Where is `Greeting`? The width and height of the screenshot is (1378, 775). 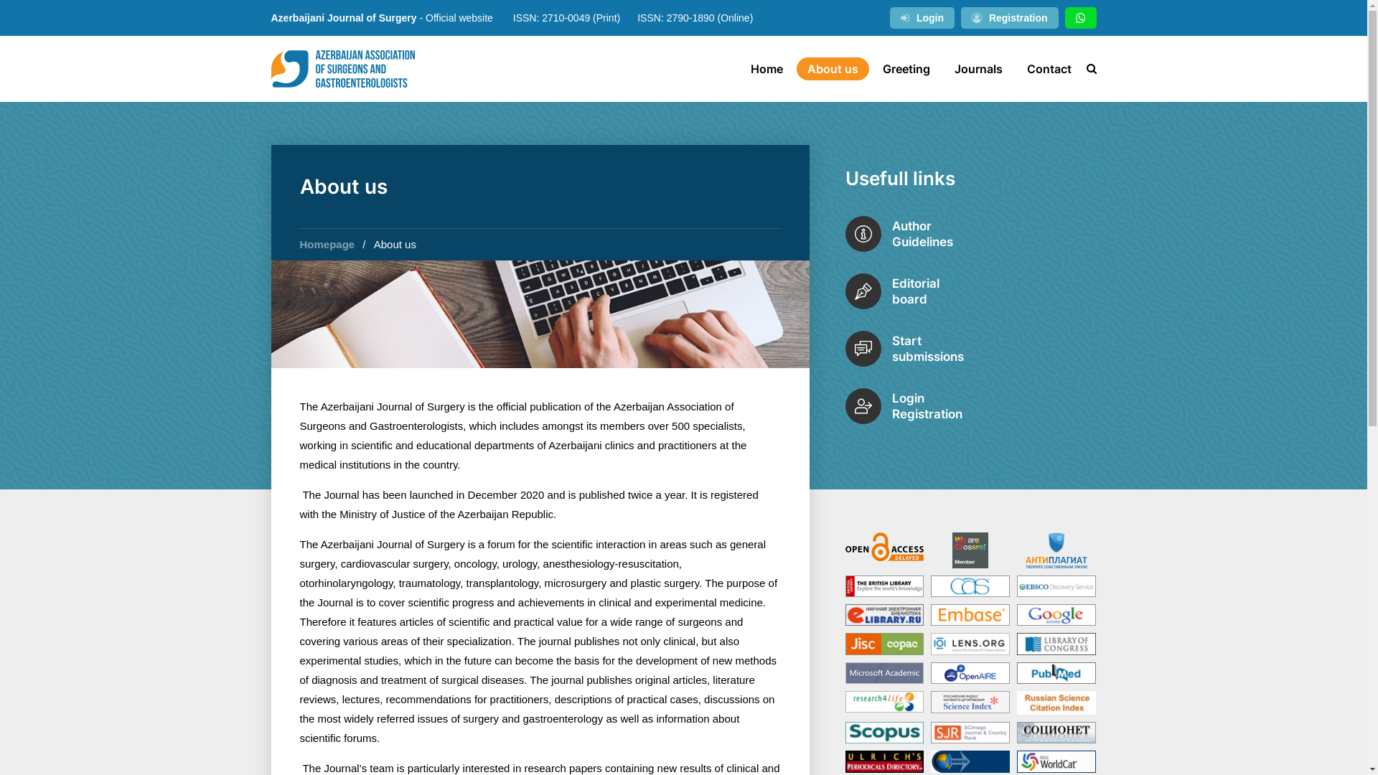 Greeting is located at coordinates (906, 69).